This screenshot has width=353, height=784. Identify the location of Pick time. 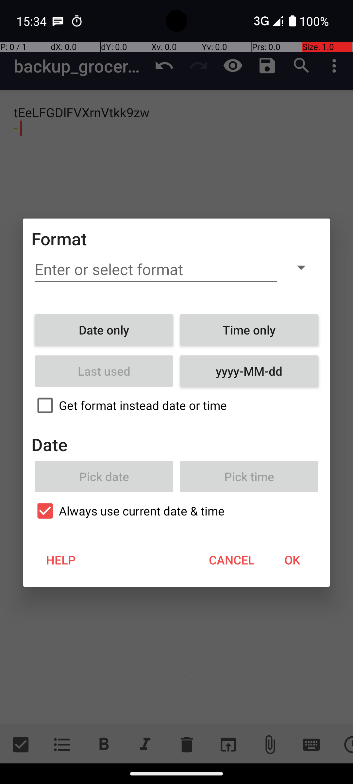
(249, 477).